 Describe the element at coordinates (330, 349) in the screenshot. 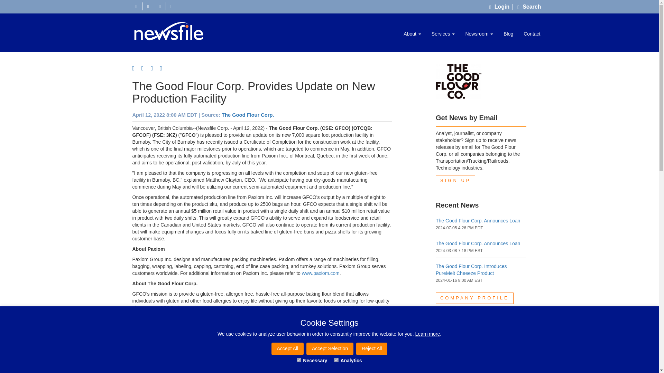

I see `Accept Selection` at that location.